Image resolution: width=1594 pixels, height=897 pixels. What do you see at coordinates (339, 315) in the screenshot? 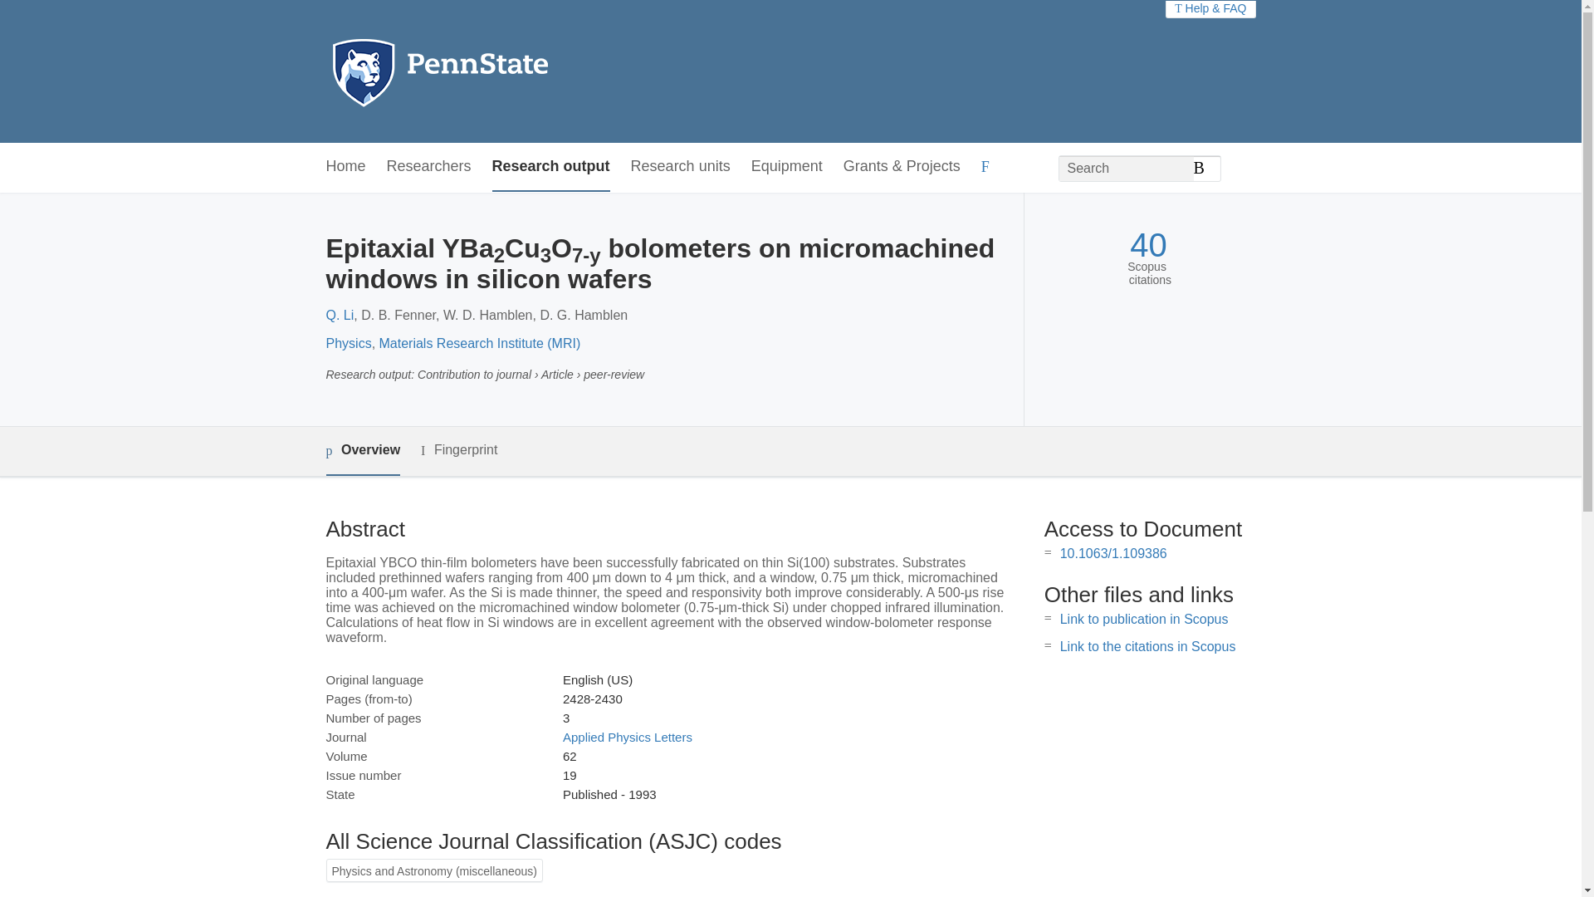
I see `Q. Li` at bounding box center [339, 315].